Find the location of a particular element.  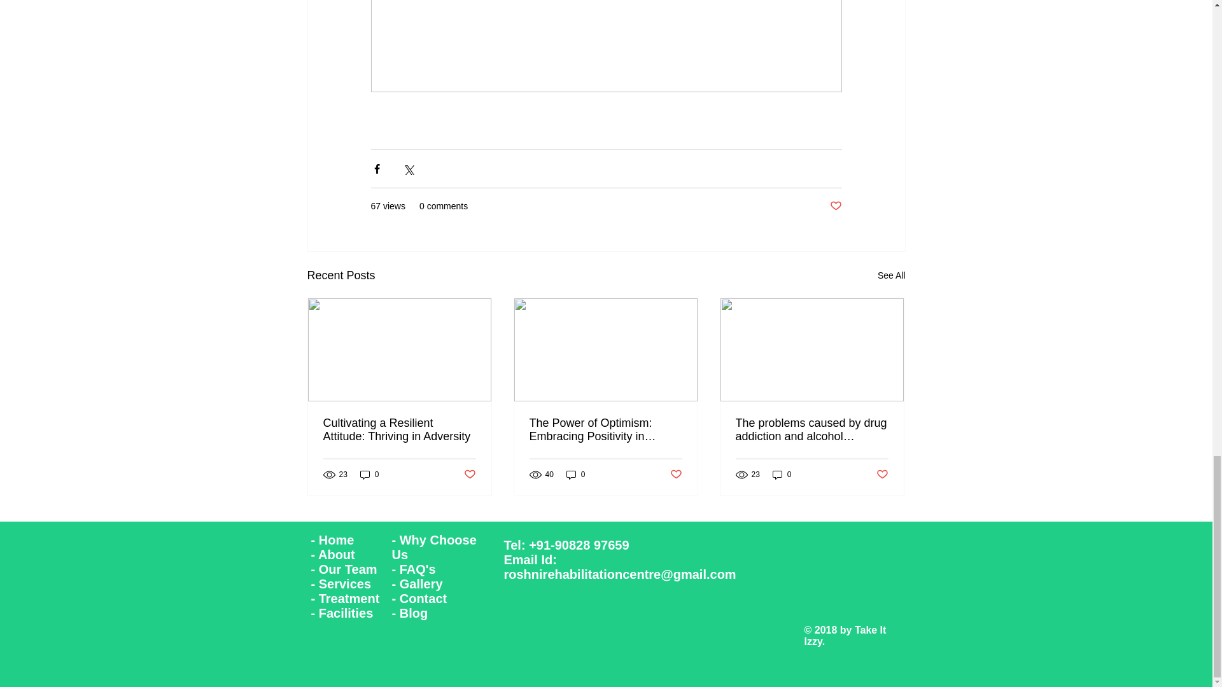

Post not marked as liked is located at coordinates (835, 206).